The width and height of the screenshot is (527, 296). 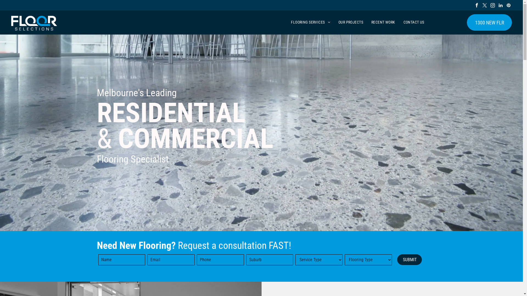 I want to click on CONTACT US, so click(x=414, y=22).